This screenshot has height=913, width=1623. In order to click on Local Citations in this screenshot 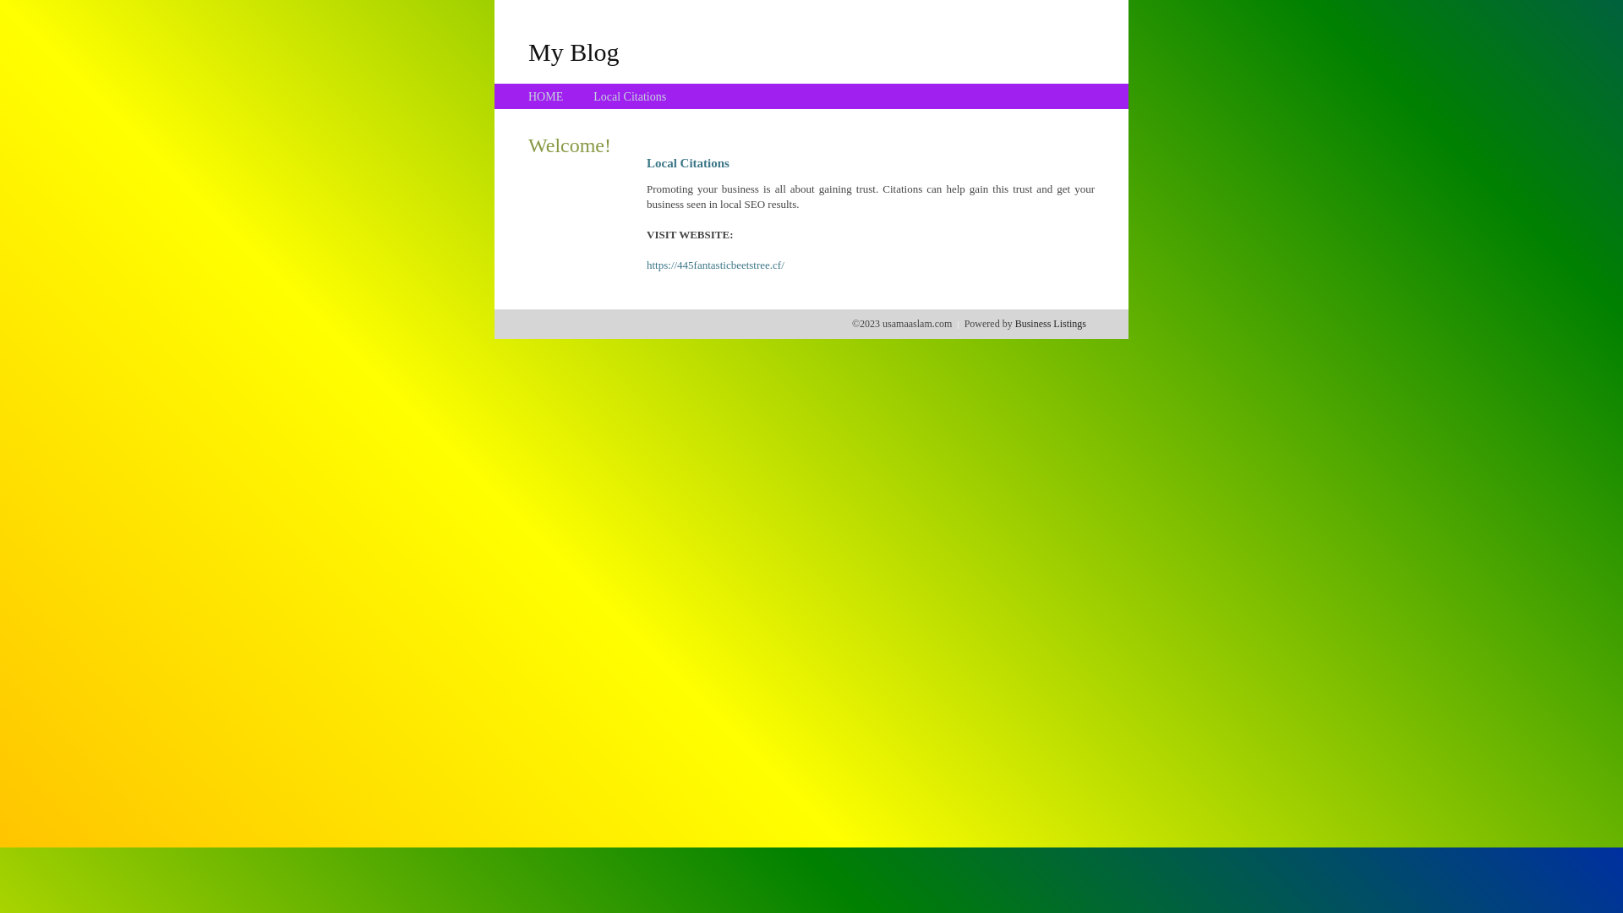, I will do `click(630, 96)`.